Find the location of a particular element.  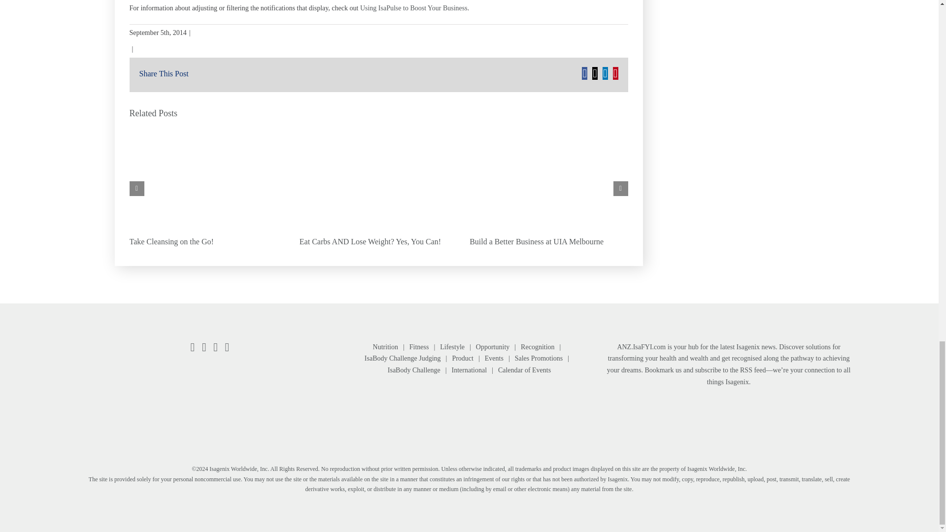

Eat Carbs AND Lose Weight? Yes, You Can! is located at coordinates (370, 241).